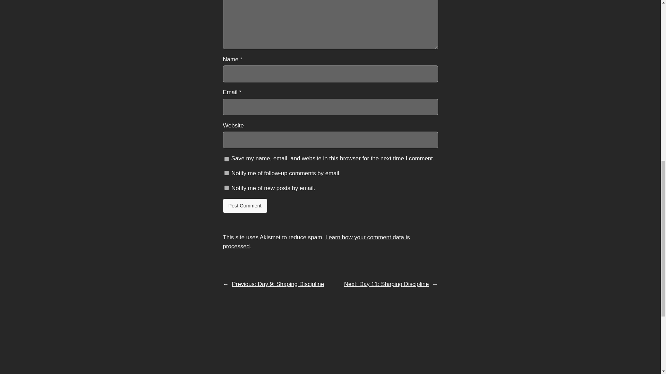 This screenshot has height=374, width=666. What do you see at coordinates (245, 206) in the screenshot?
I see `Post Comment` at bounding box center [245, 206].